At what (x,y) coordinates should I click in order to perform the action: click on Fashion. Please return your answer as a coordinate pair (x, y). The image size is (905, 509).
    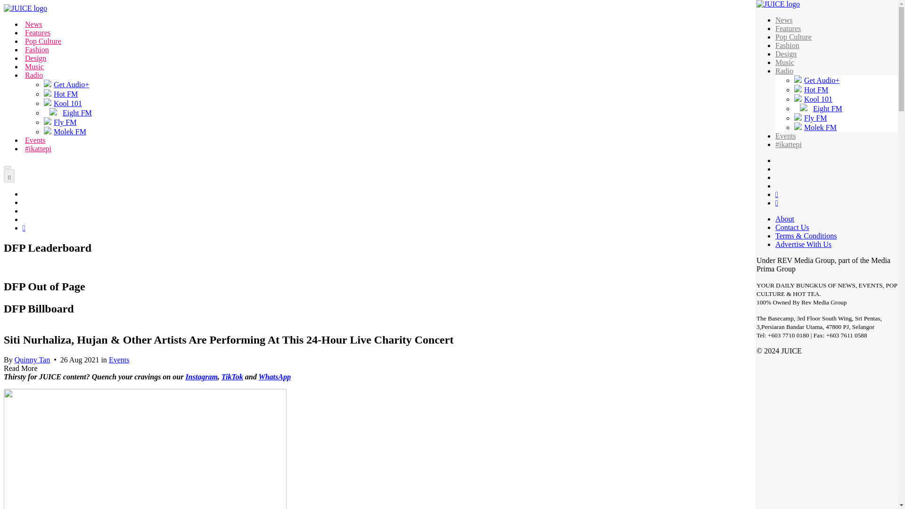
    Looking at the image, I should click on (787, 45).